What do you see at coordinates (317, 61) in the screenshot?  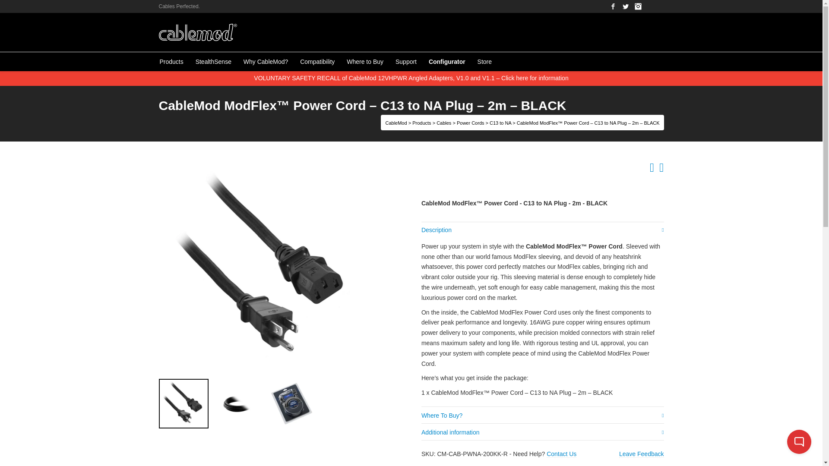 I see `Compatibility` at bounding box center [317, 61].